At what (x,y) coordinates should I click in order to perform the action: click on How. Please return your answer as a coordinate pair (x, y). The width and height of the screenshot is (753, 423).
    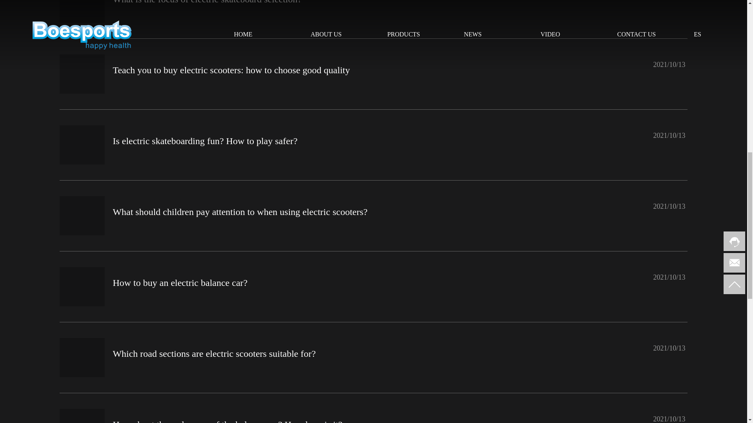
    Looking at the image, I should click on (82, 286).